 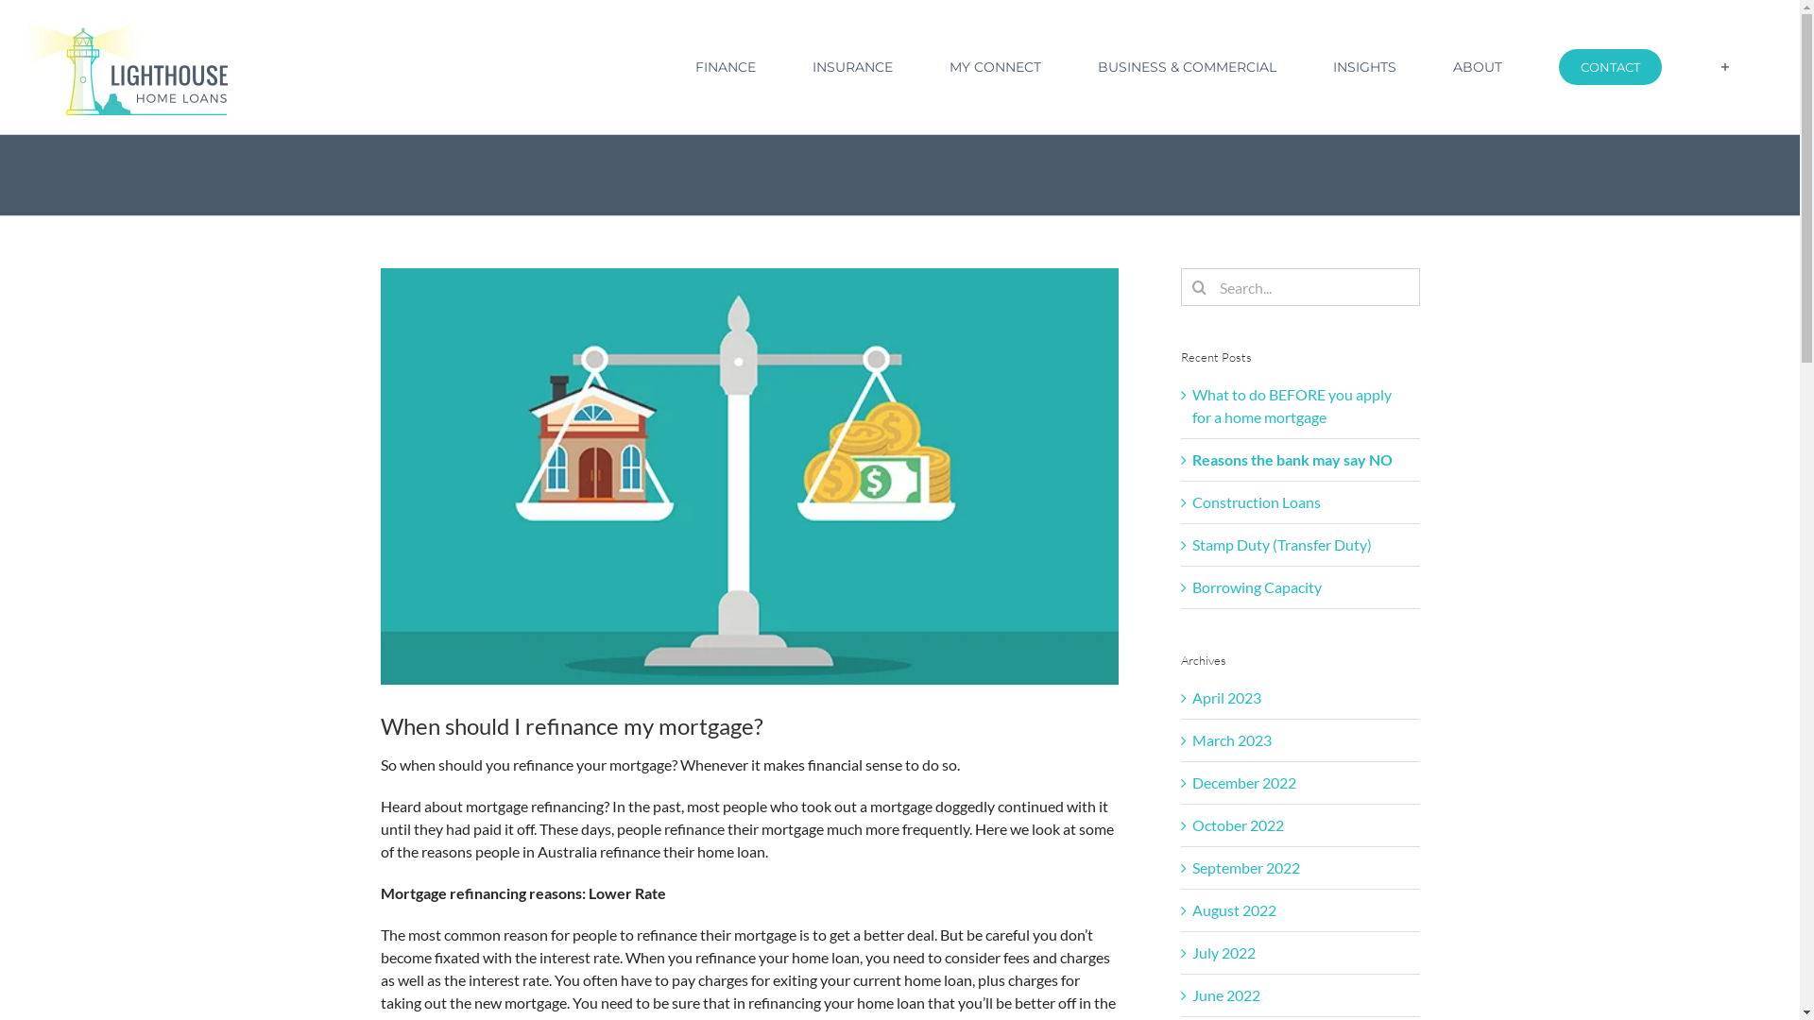 I want to click on Toggle Sliding Bar, so click(x=1725, y=67).